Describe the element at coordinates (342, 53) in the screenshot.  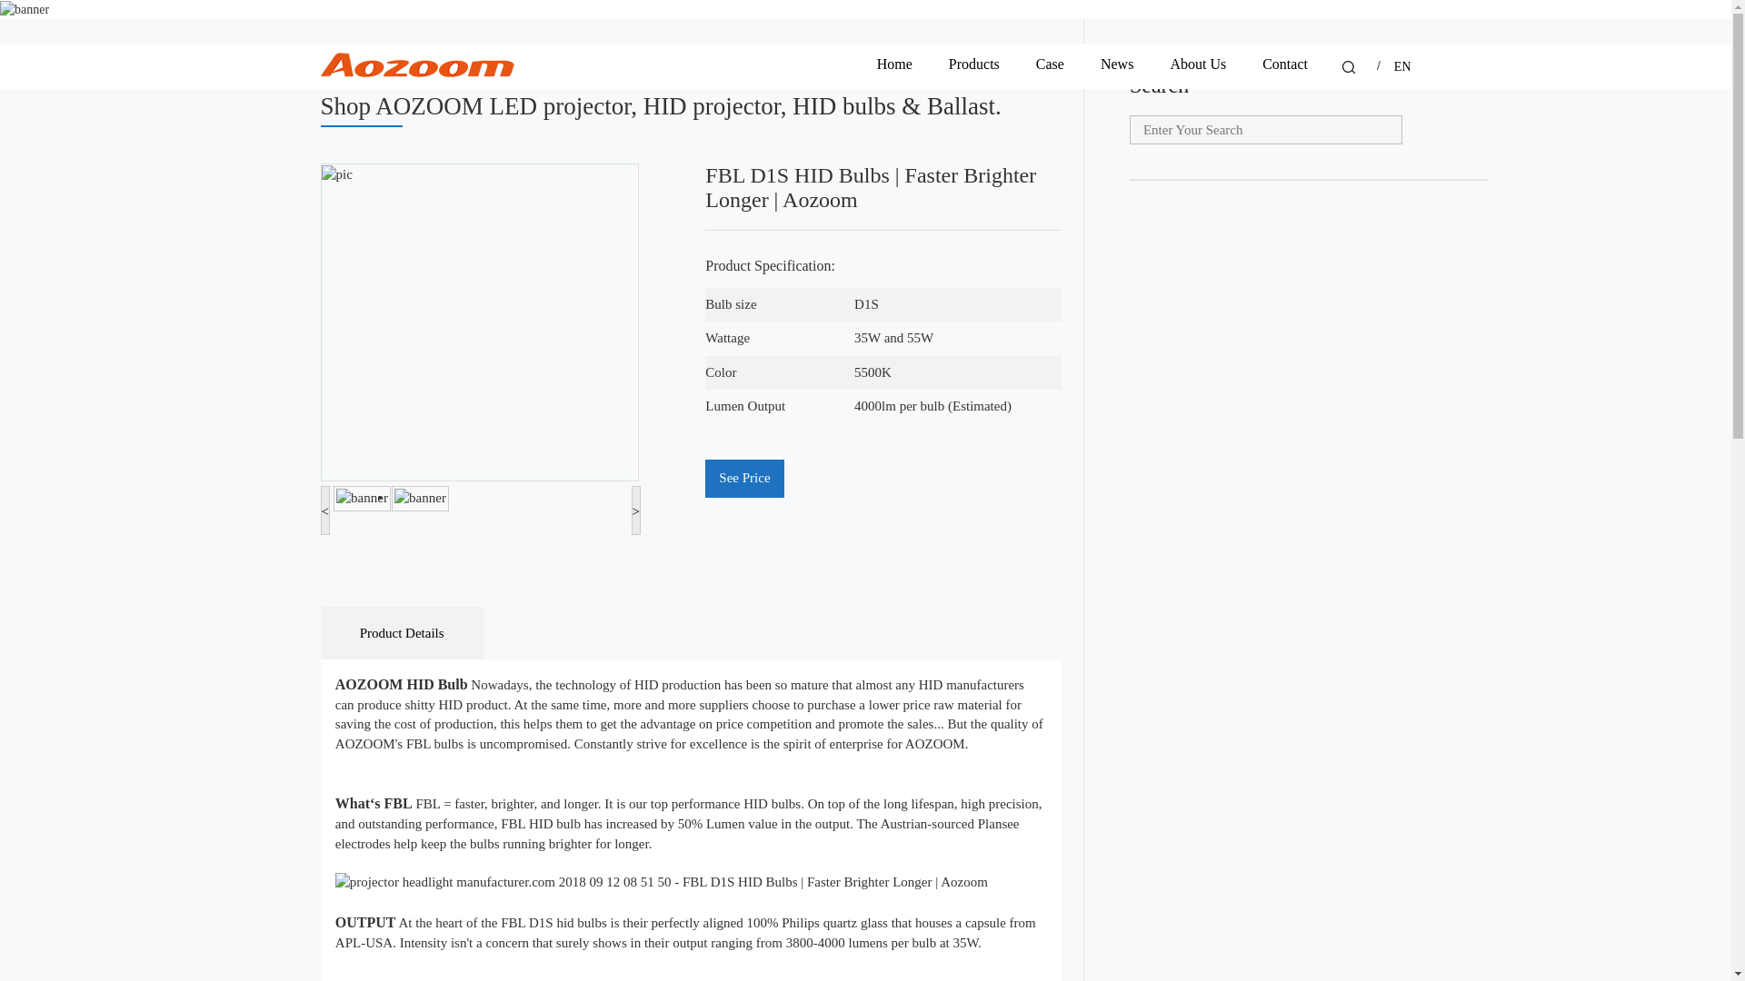
I see `Home` at that location.